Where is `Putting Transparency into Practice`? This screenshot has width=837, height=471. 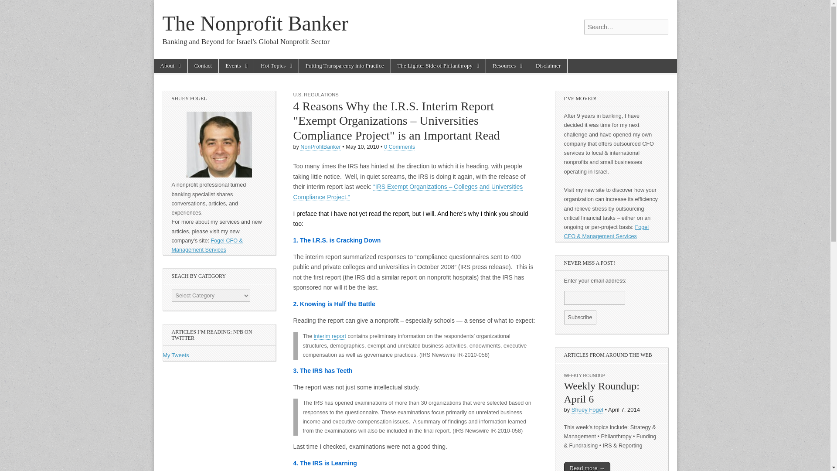
Putting Transparency into Practice is located at coordinates (344, 66).